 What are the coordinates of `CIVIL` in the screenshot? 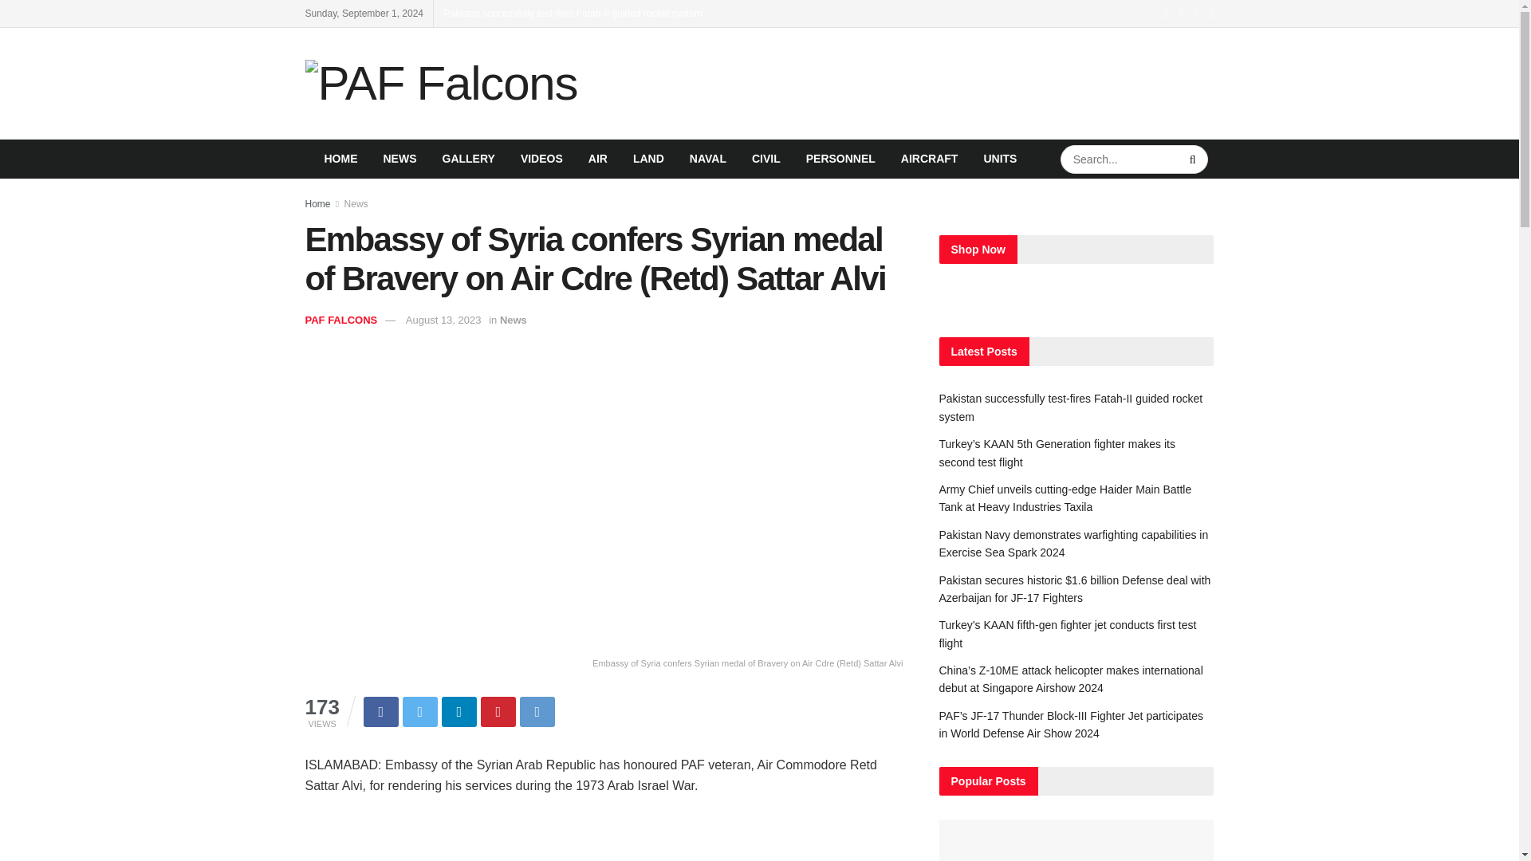 It's located at (765, 158).